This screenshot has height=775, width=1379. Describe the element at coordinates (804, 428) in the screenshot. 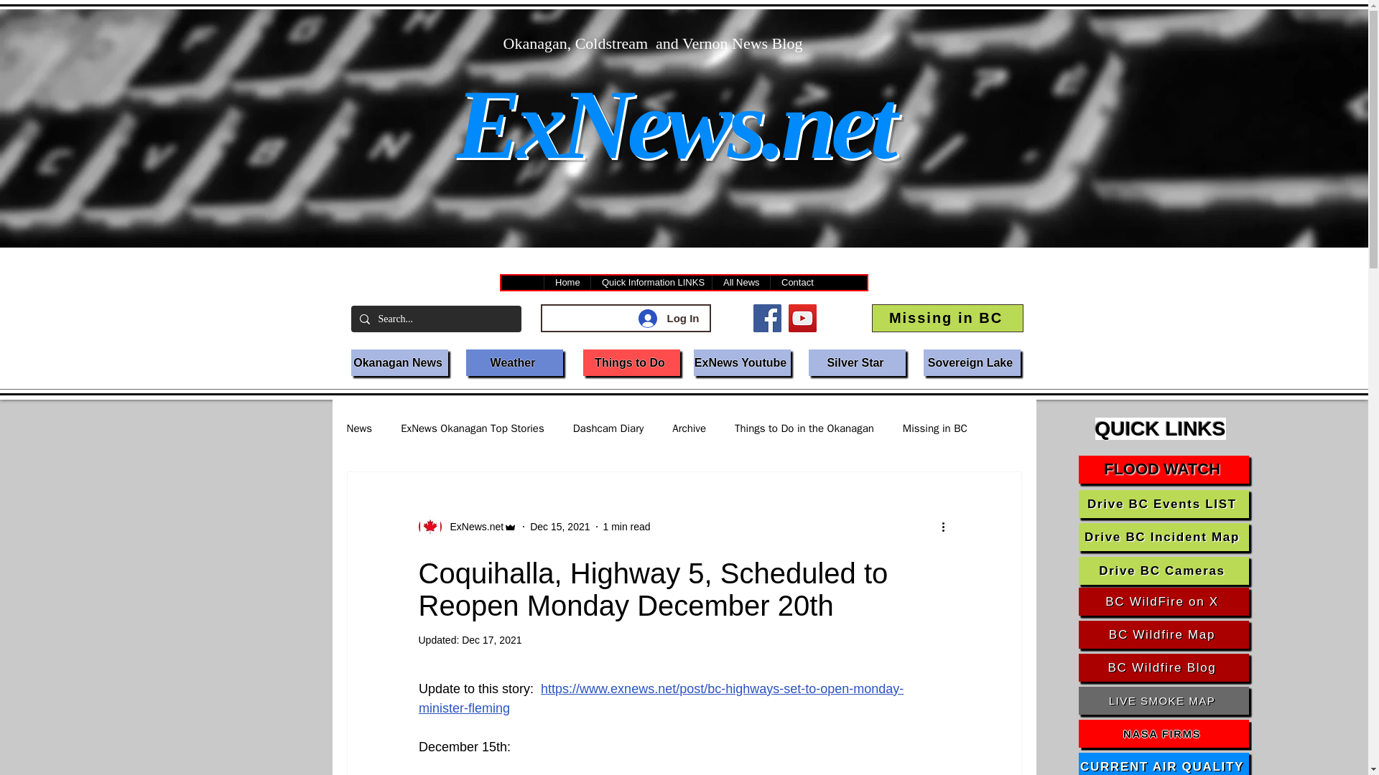

I see `Things to Do in the Okanagan` at that location.